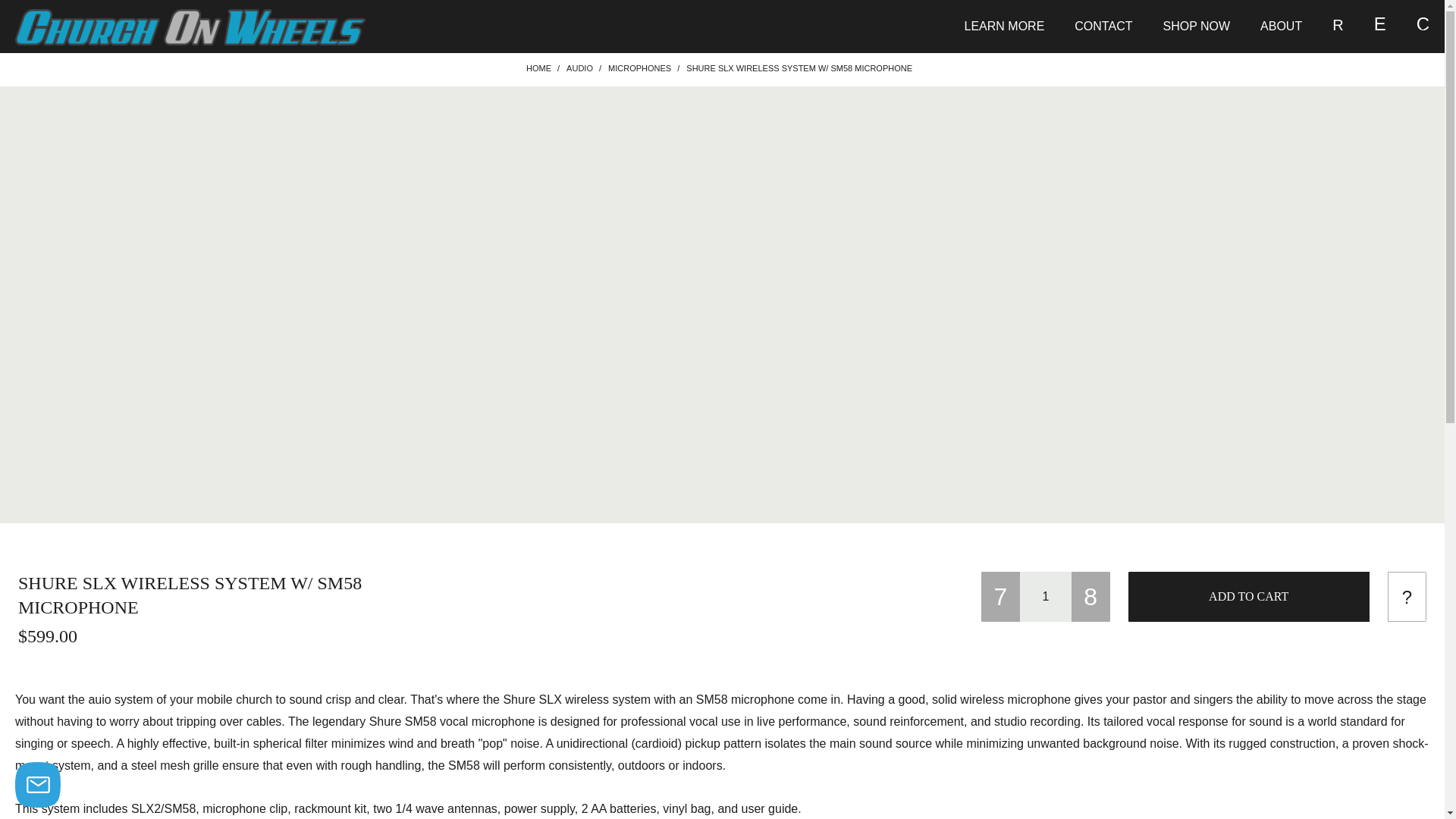  I want to click on Log In, so click(1329, 244).